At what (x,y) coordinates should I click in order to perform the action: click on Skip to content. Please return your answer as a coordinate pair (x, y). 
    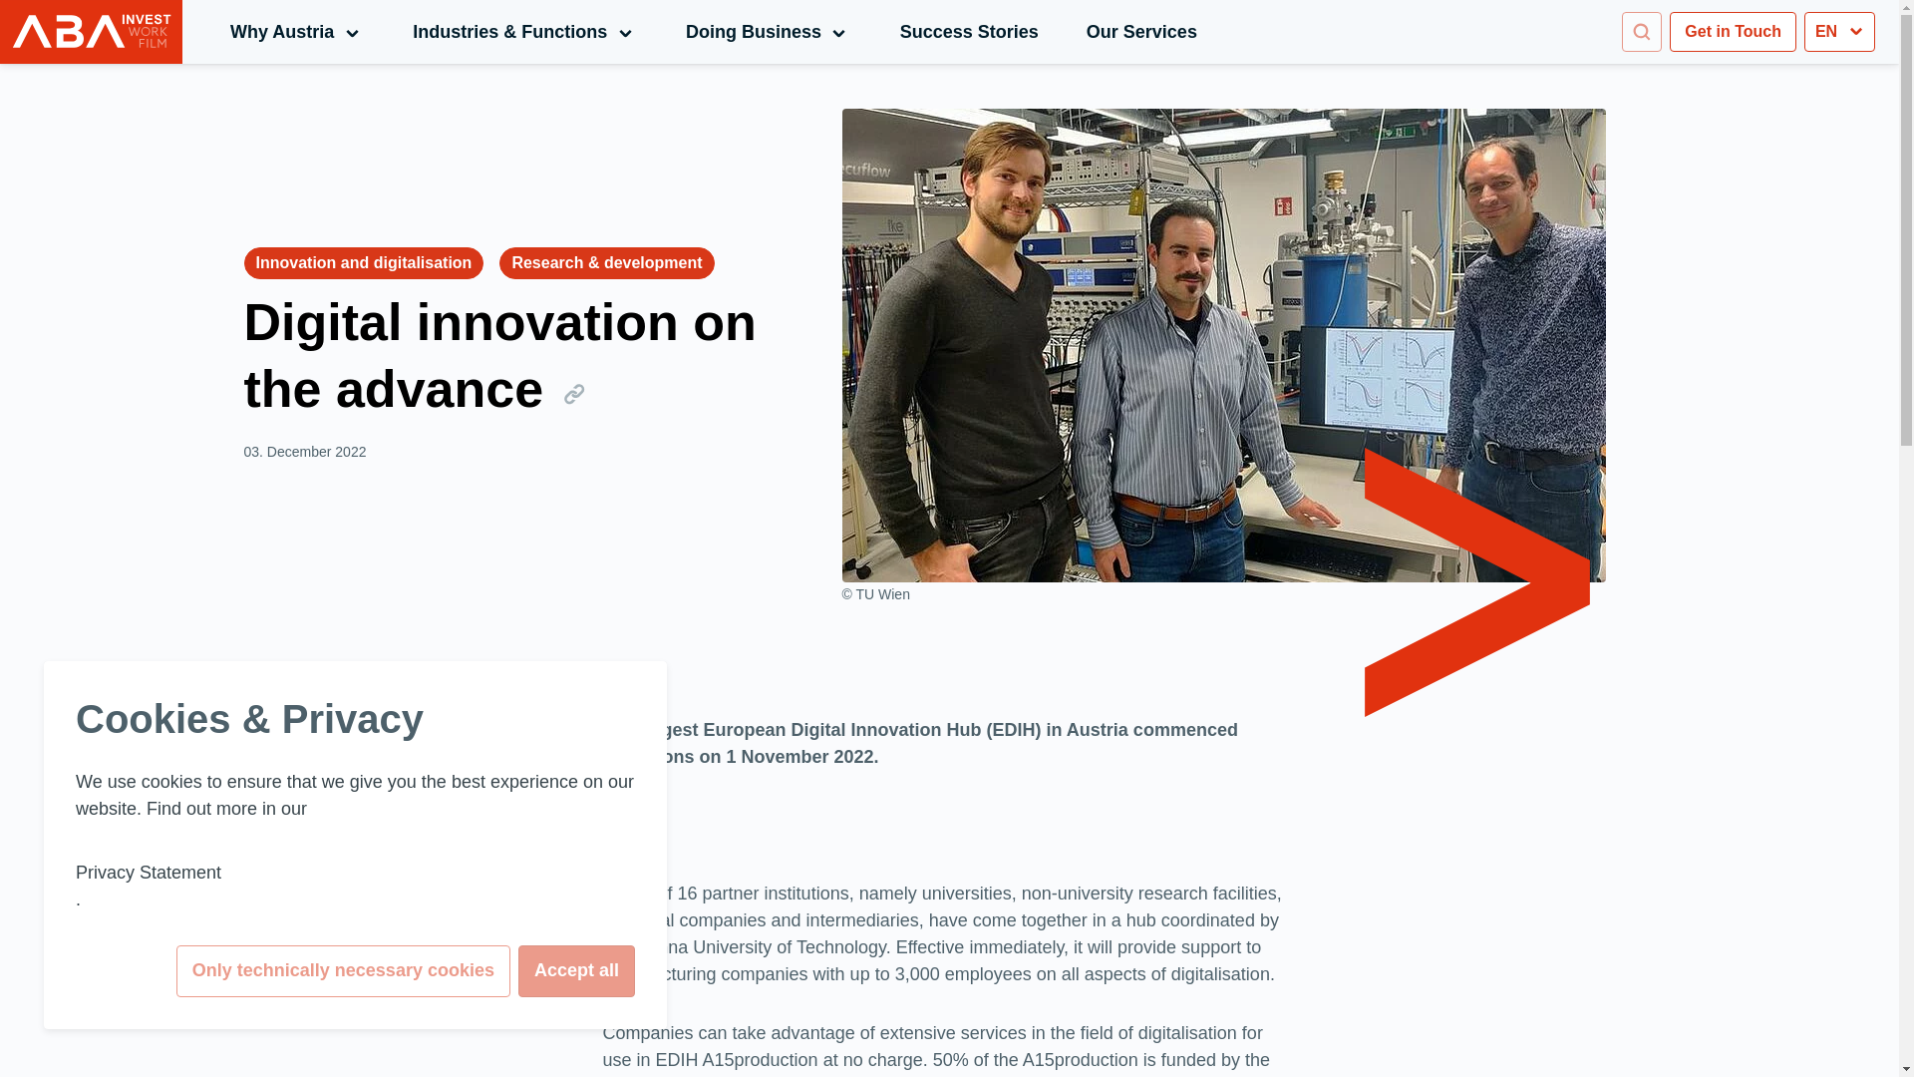
    Looking at the image, I should click on (768, 32).